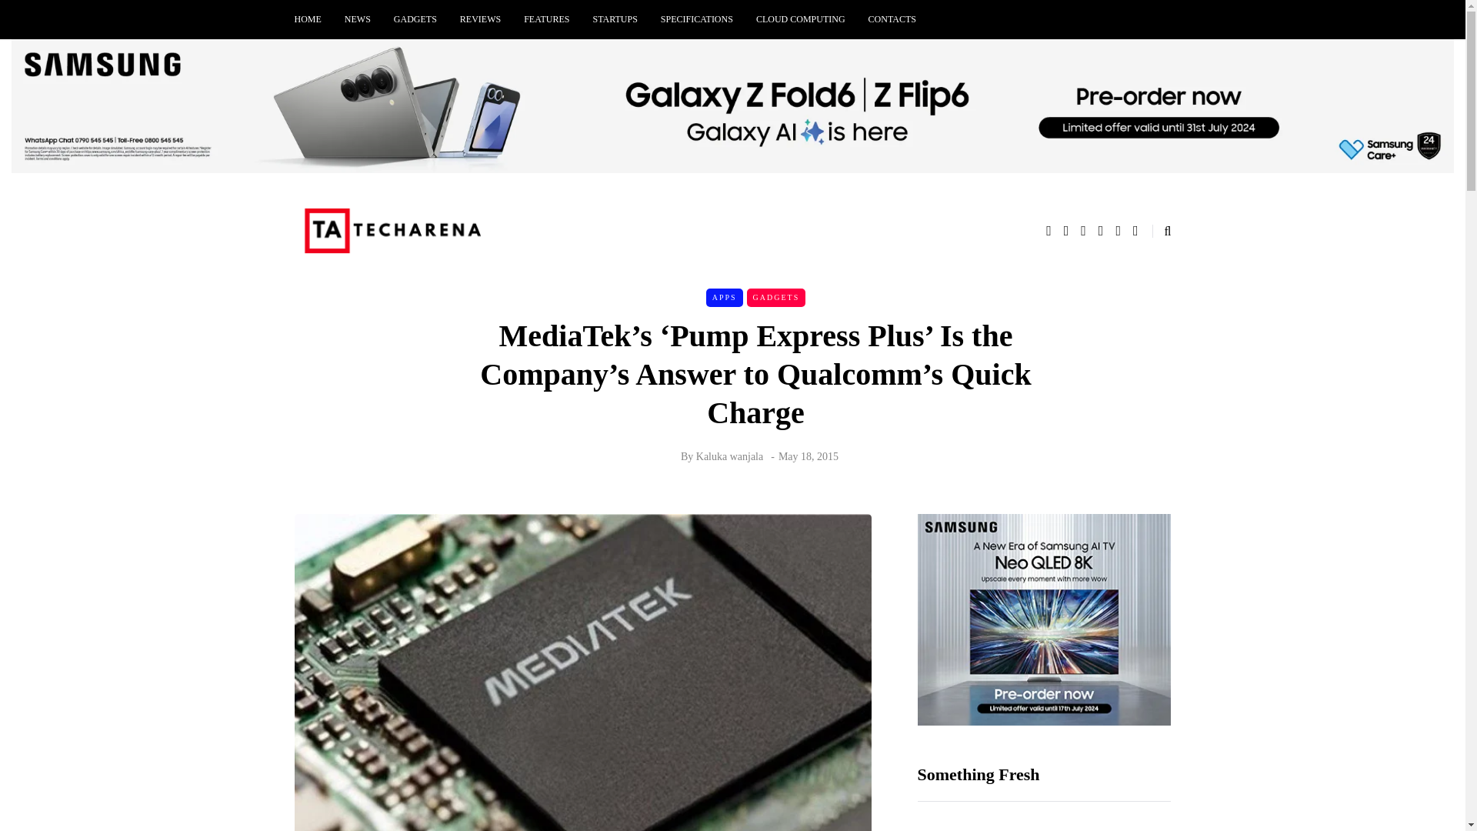  Describe the element at coordinates (480, 19) in the screenshot. I see `REVIEWS` at that location.